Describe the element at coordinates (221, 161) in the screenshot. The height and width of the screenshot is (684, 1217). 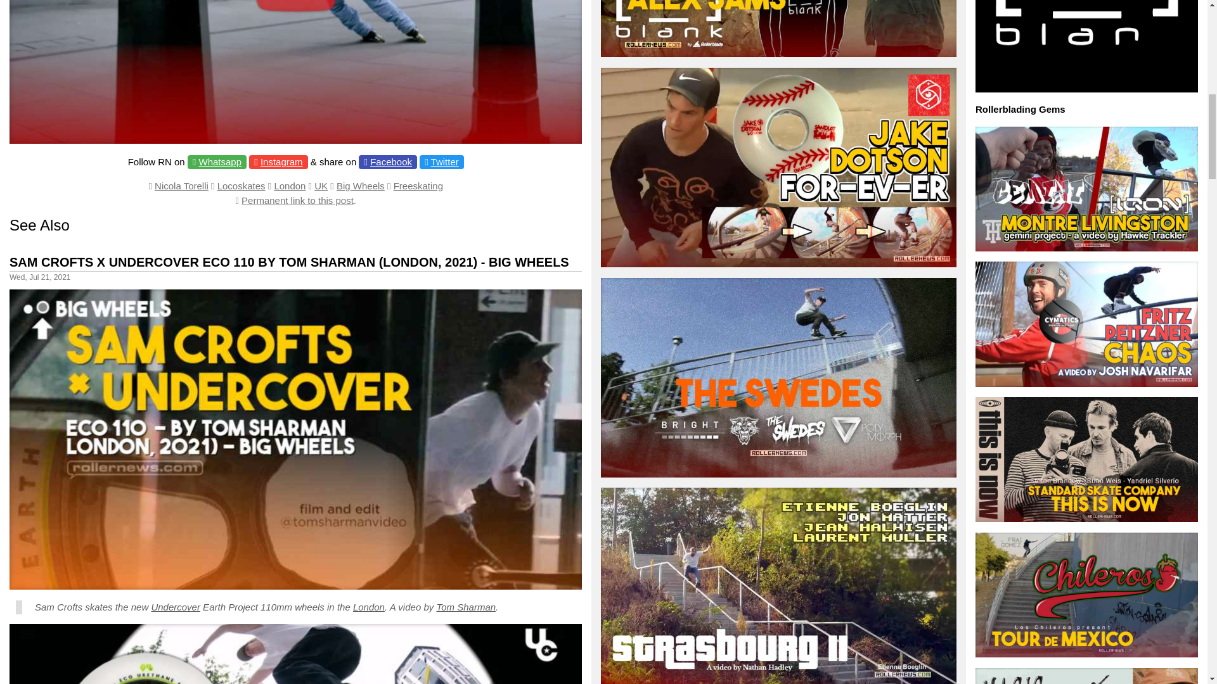
I see `Rollernews on Whatsapp` at that location.